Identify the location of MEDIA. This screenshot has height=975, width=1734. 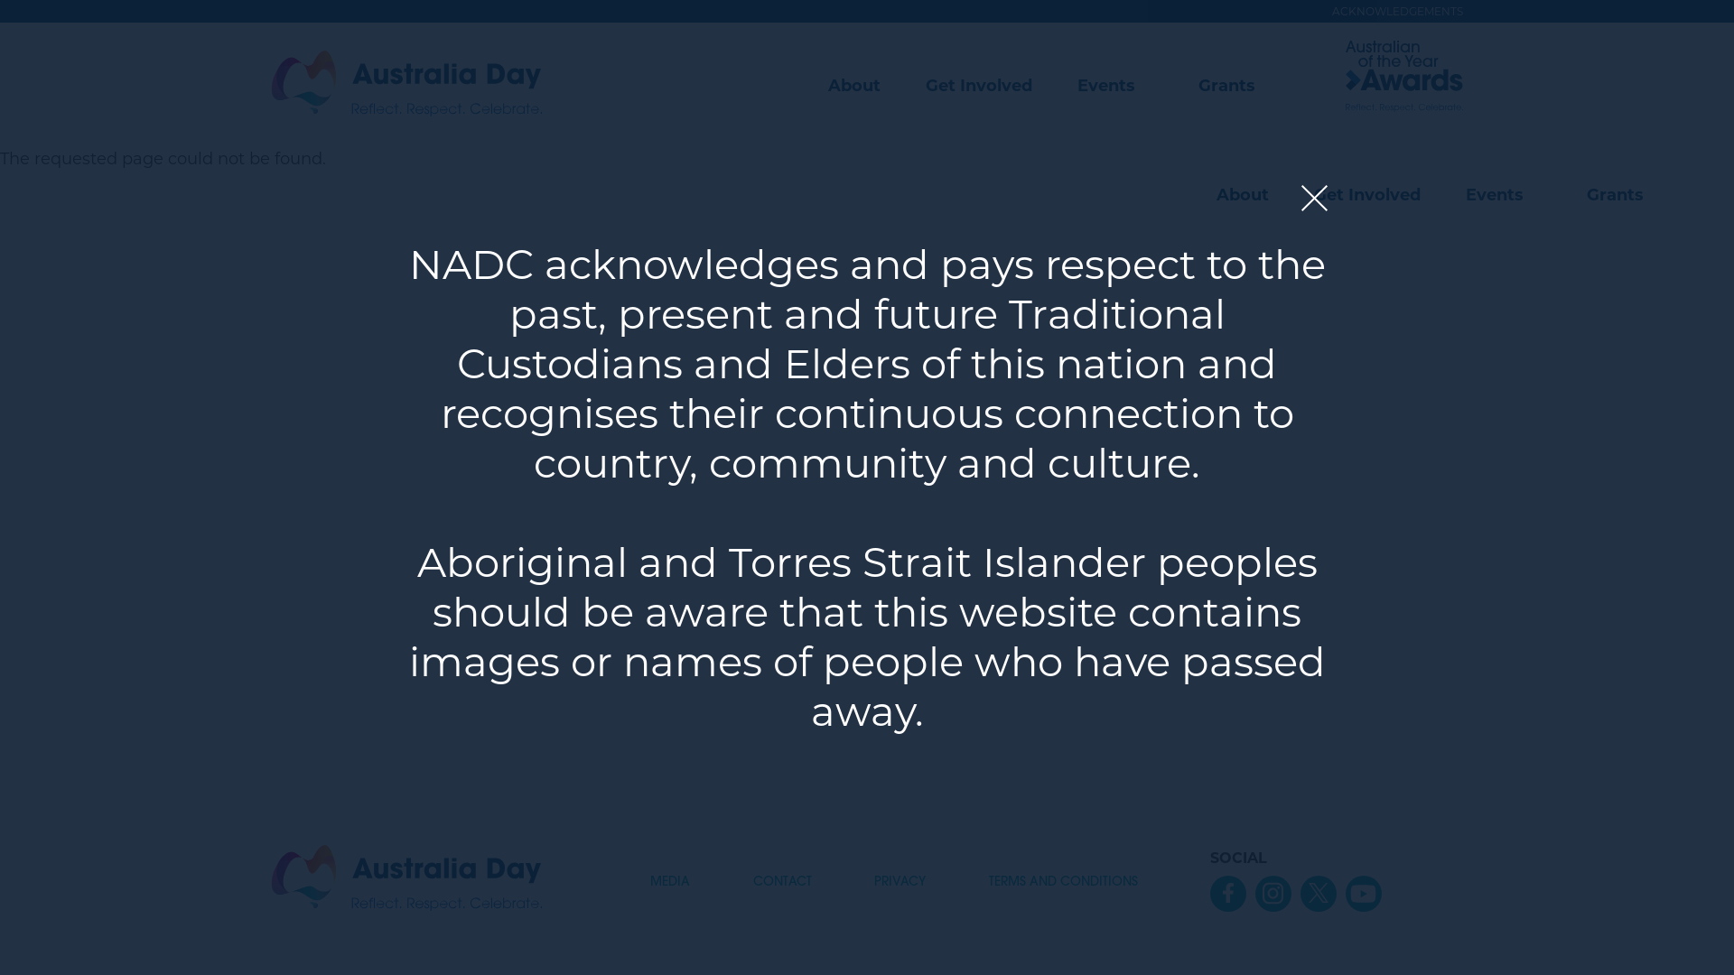
(670, 883).